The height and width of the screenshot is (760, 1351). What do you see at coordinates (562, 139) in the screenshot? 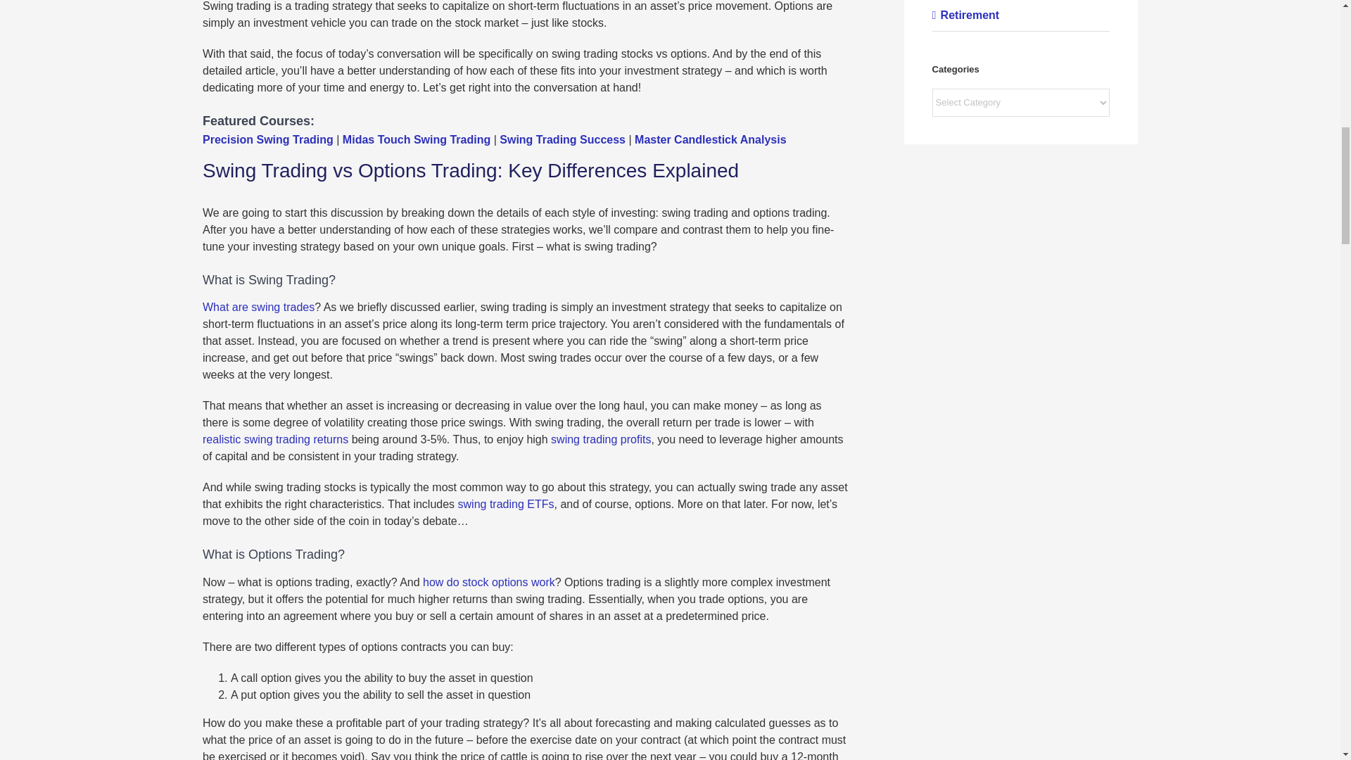
I see `VectorVest: Featured Courses - Swing Trading Success` at bounding box center [562, 139].